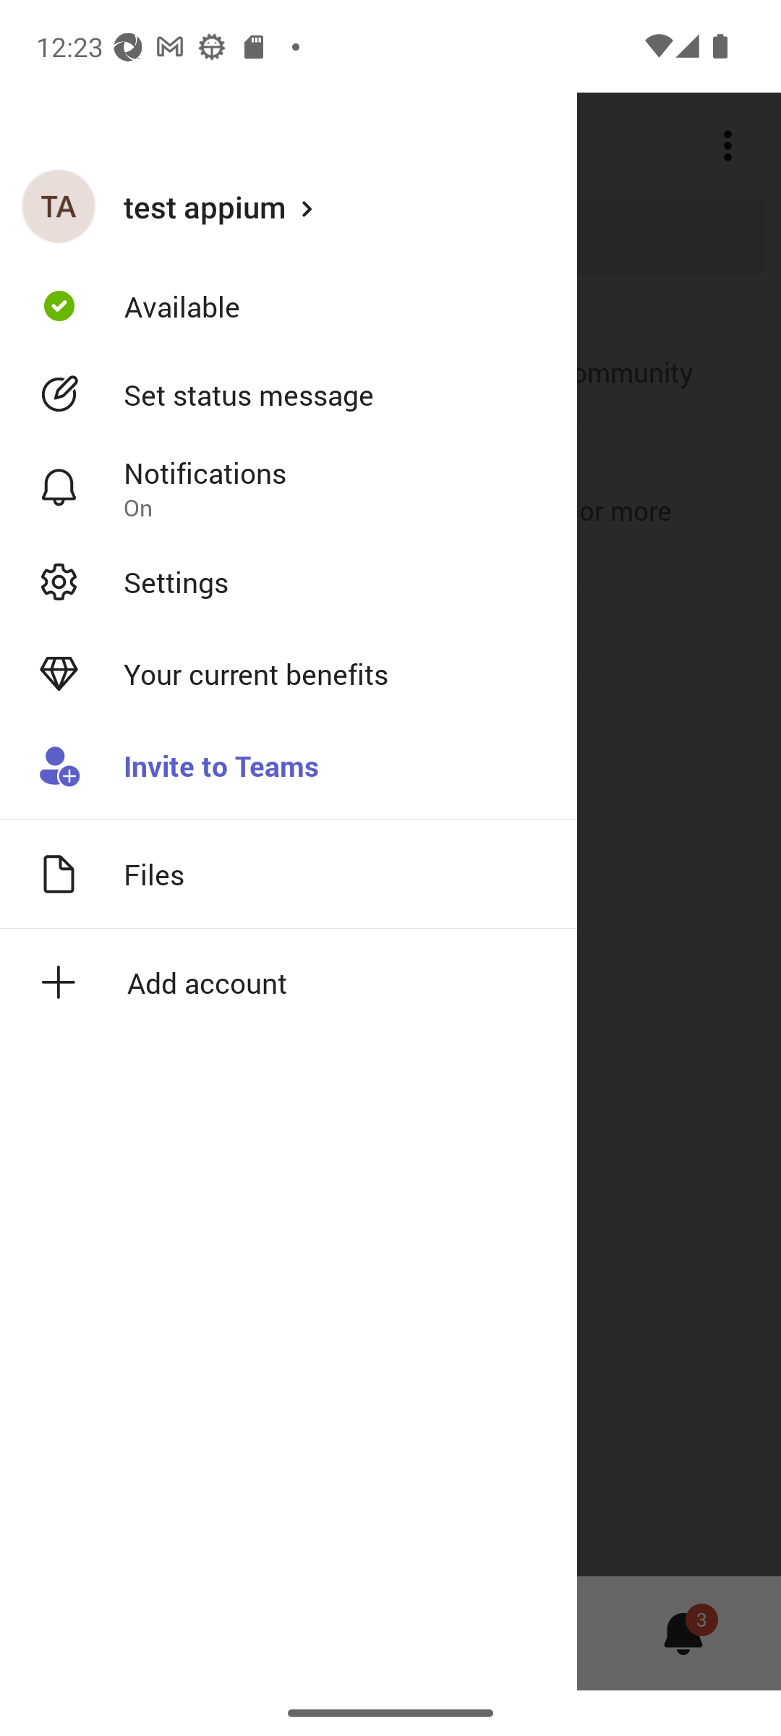 This screenshot has width=781, height=1736. I want to click on Settings Open settings, so click(289, 582).